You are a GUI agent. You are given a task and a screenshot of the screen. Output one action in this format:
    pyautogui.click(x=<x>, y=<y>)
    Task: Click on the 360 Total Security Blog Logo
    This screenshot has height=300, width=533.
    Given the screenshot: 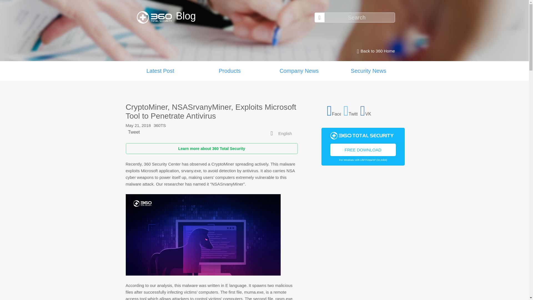 What is the action you would take?
    pyautogui.click(x=156, y=17)
    